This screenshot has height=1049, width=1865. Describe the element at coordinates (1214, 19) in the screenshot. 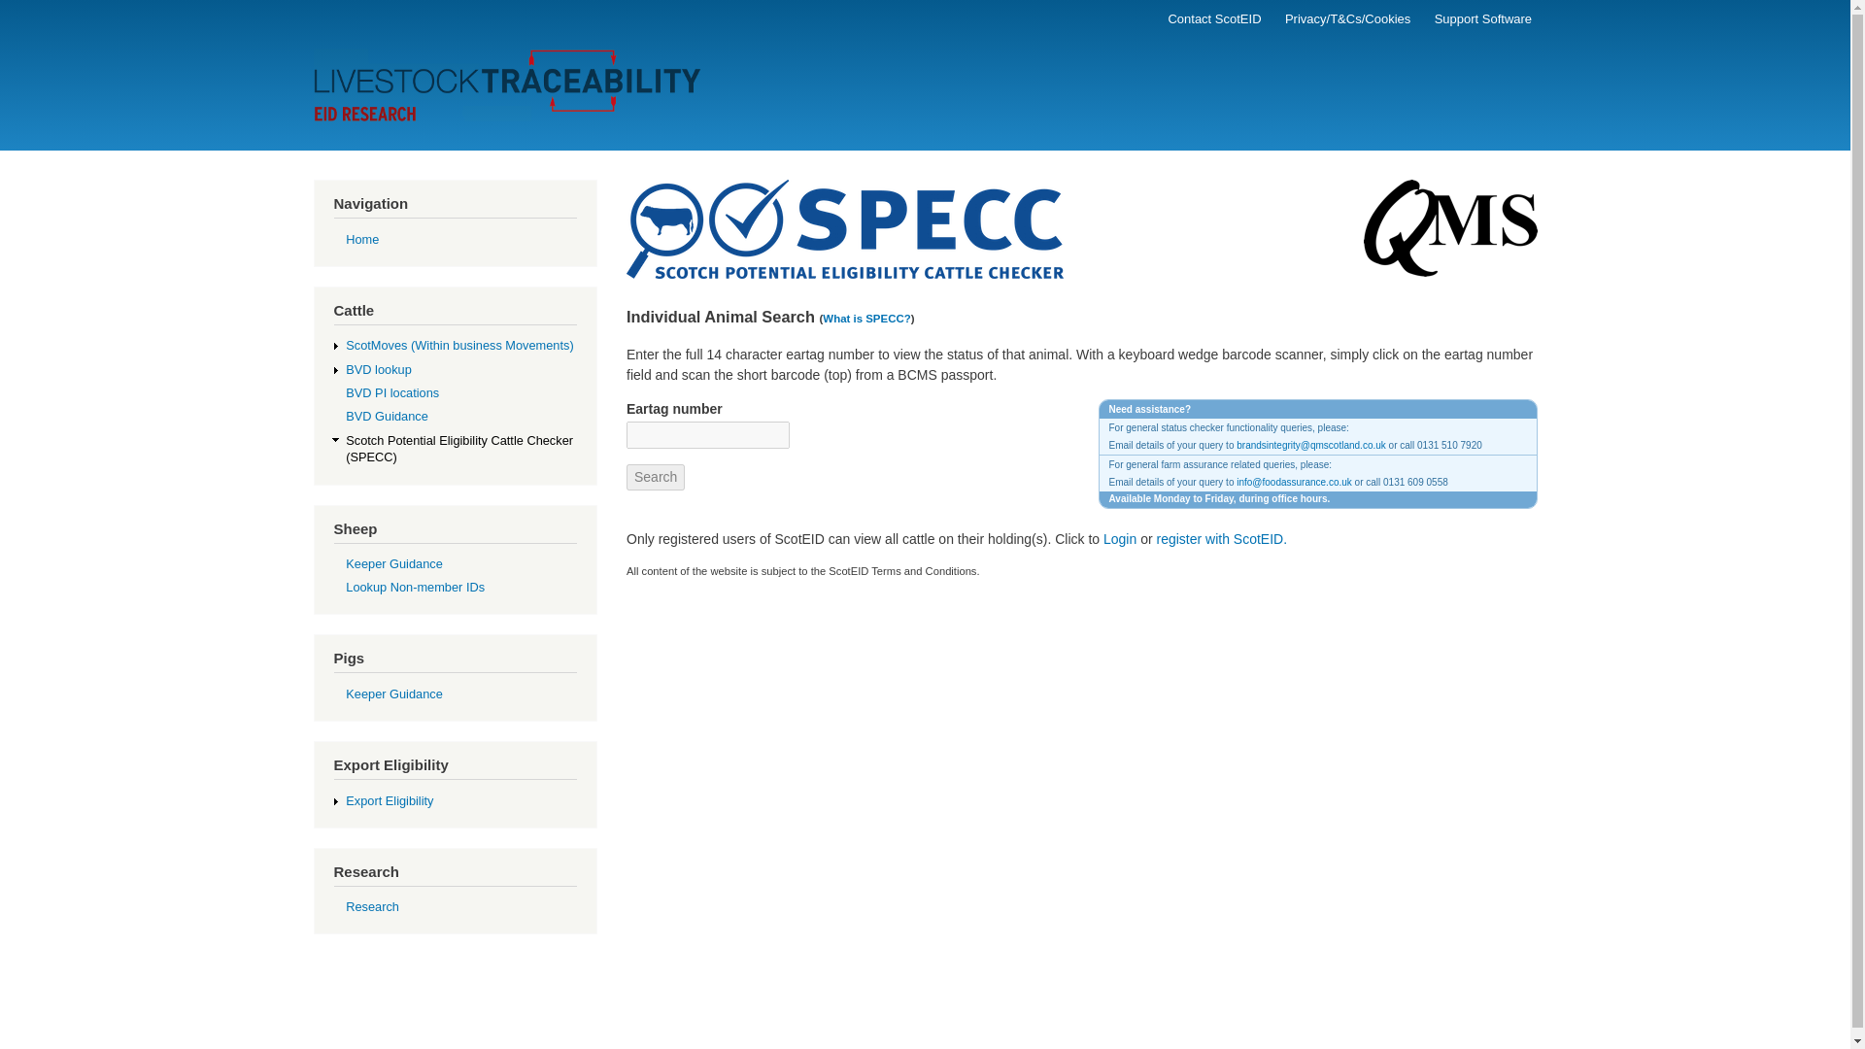

I see `Contact ScotEID` at that location.